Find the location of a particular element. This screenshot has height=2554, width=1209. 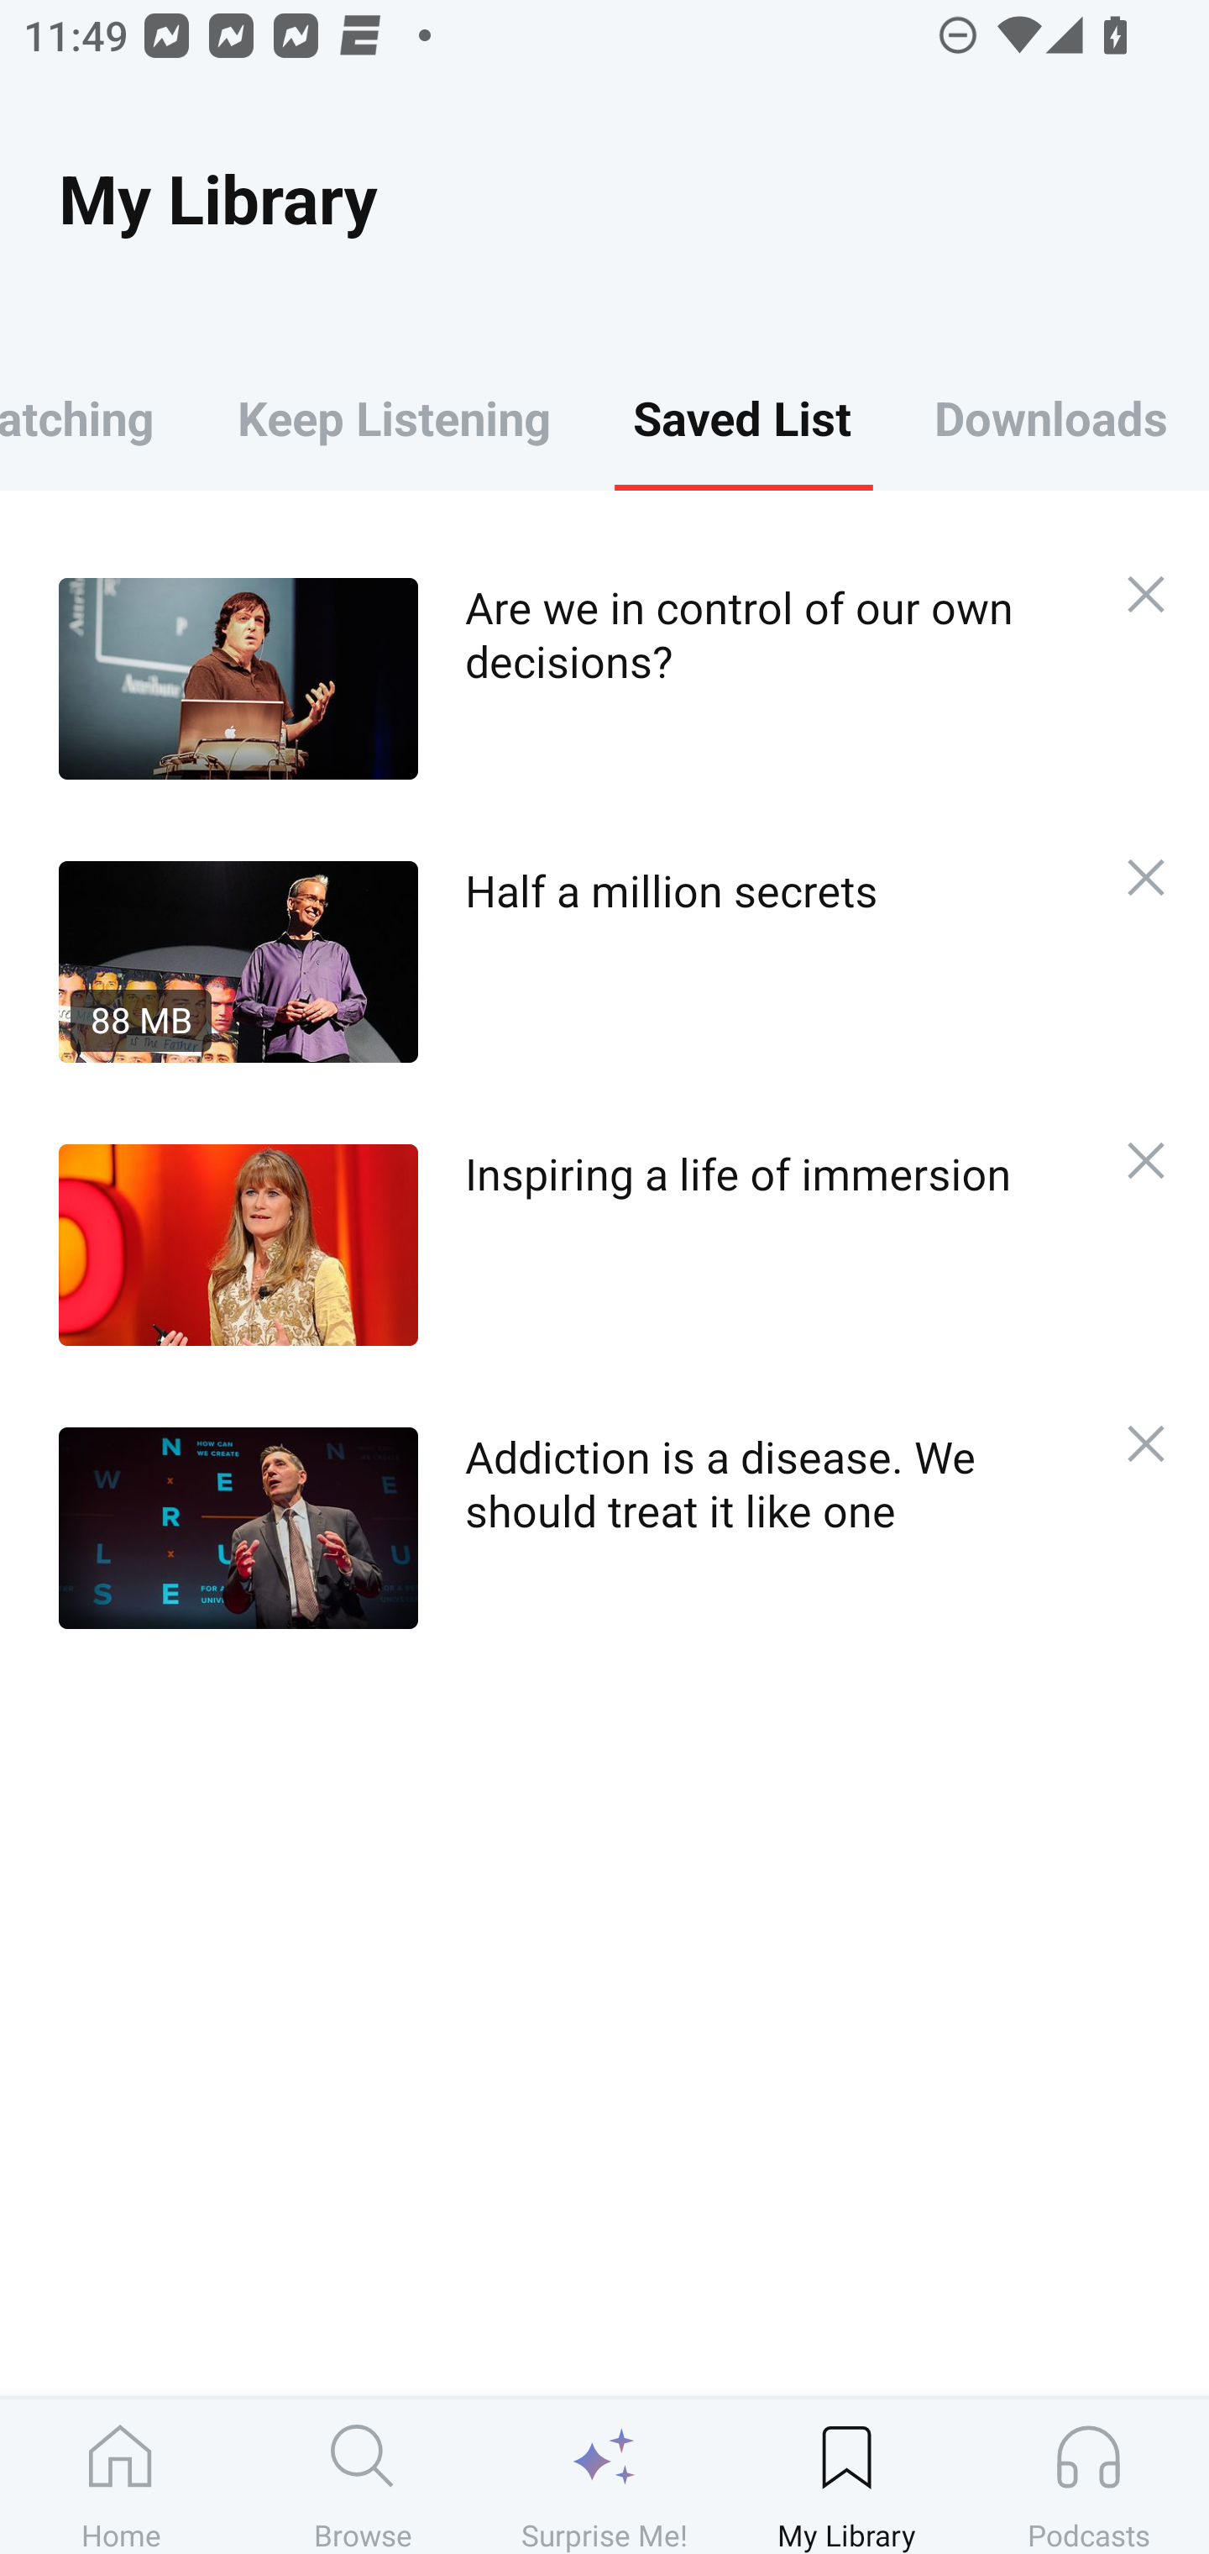

Downloads is located at coordinates (1051, 417).